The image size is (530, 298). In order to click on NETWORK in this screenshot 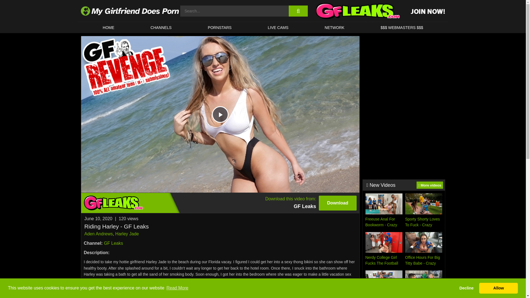, I will do `click(334, 27)`.